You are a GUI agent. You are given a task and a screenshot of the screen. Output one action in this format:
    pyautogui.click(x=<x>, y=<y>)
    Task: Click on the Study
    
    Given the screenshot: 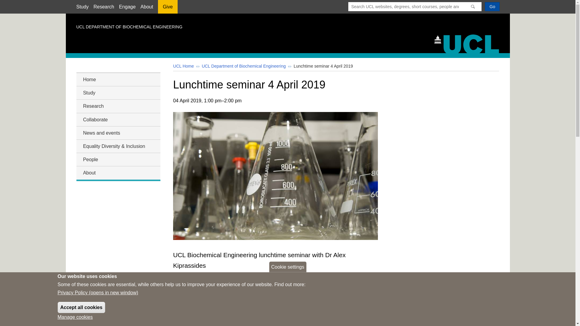 What is the action you would take?
    pyautogui.click(x=82, y=7)
    